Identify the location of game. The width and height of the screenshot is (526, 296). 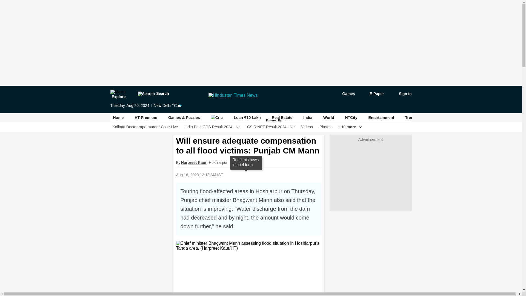
(345, 94).